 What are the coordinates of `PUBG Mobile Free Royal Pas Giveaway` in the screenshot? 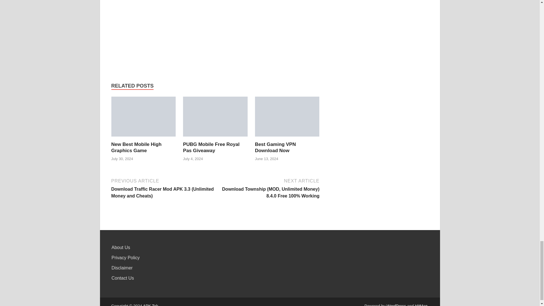 It's located at (211, 147).